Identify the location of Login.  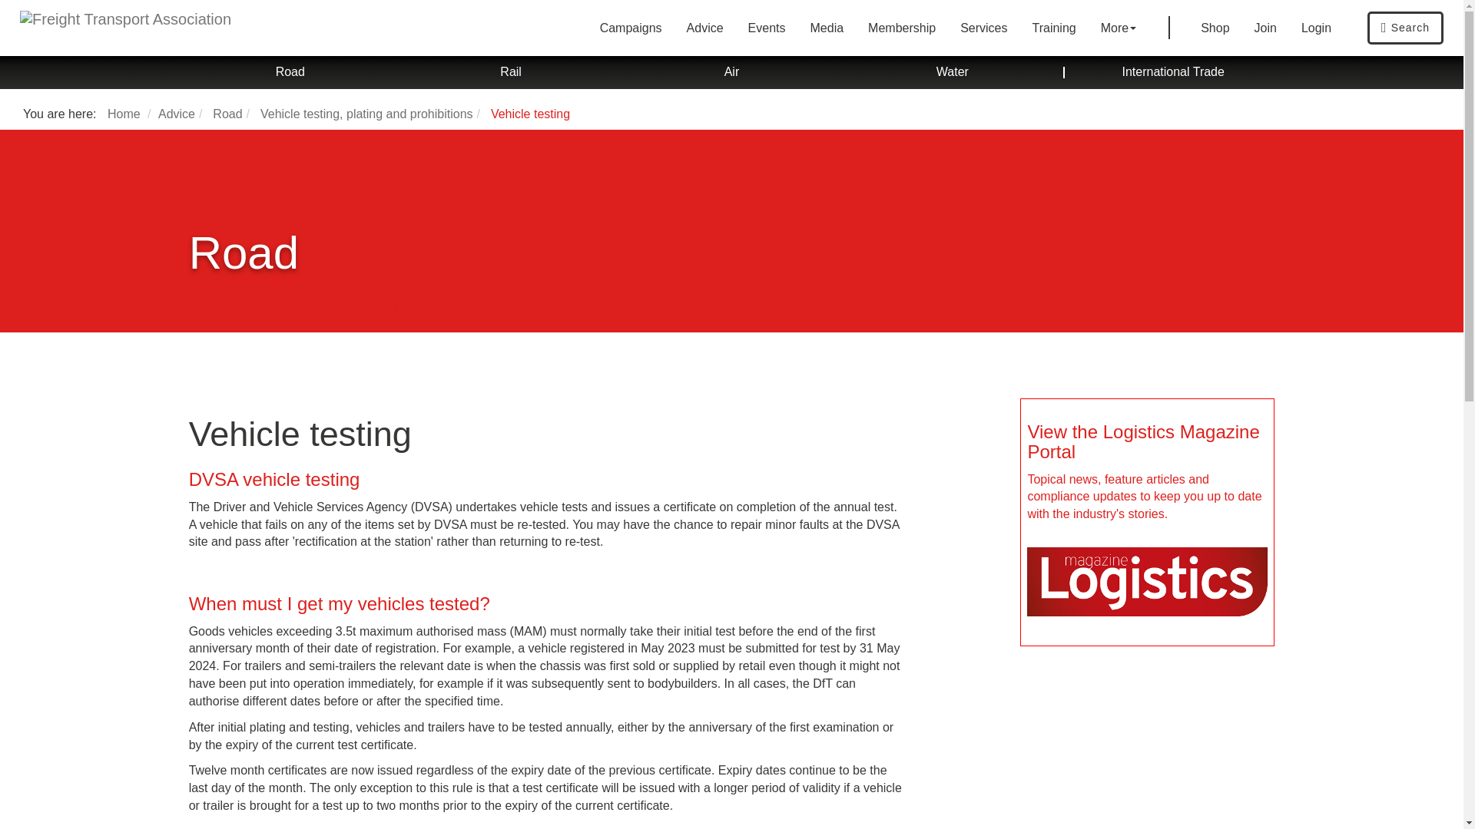
(1317, 27).